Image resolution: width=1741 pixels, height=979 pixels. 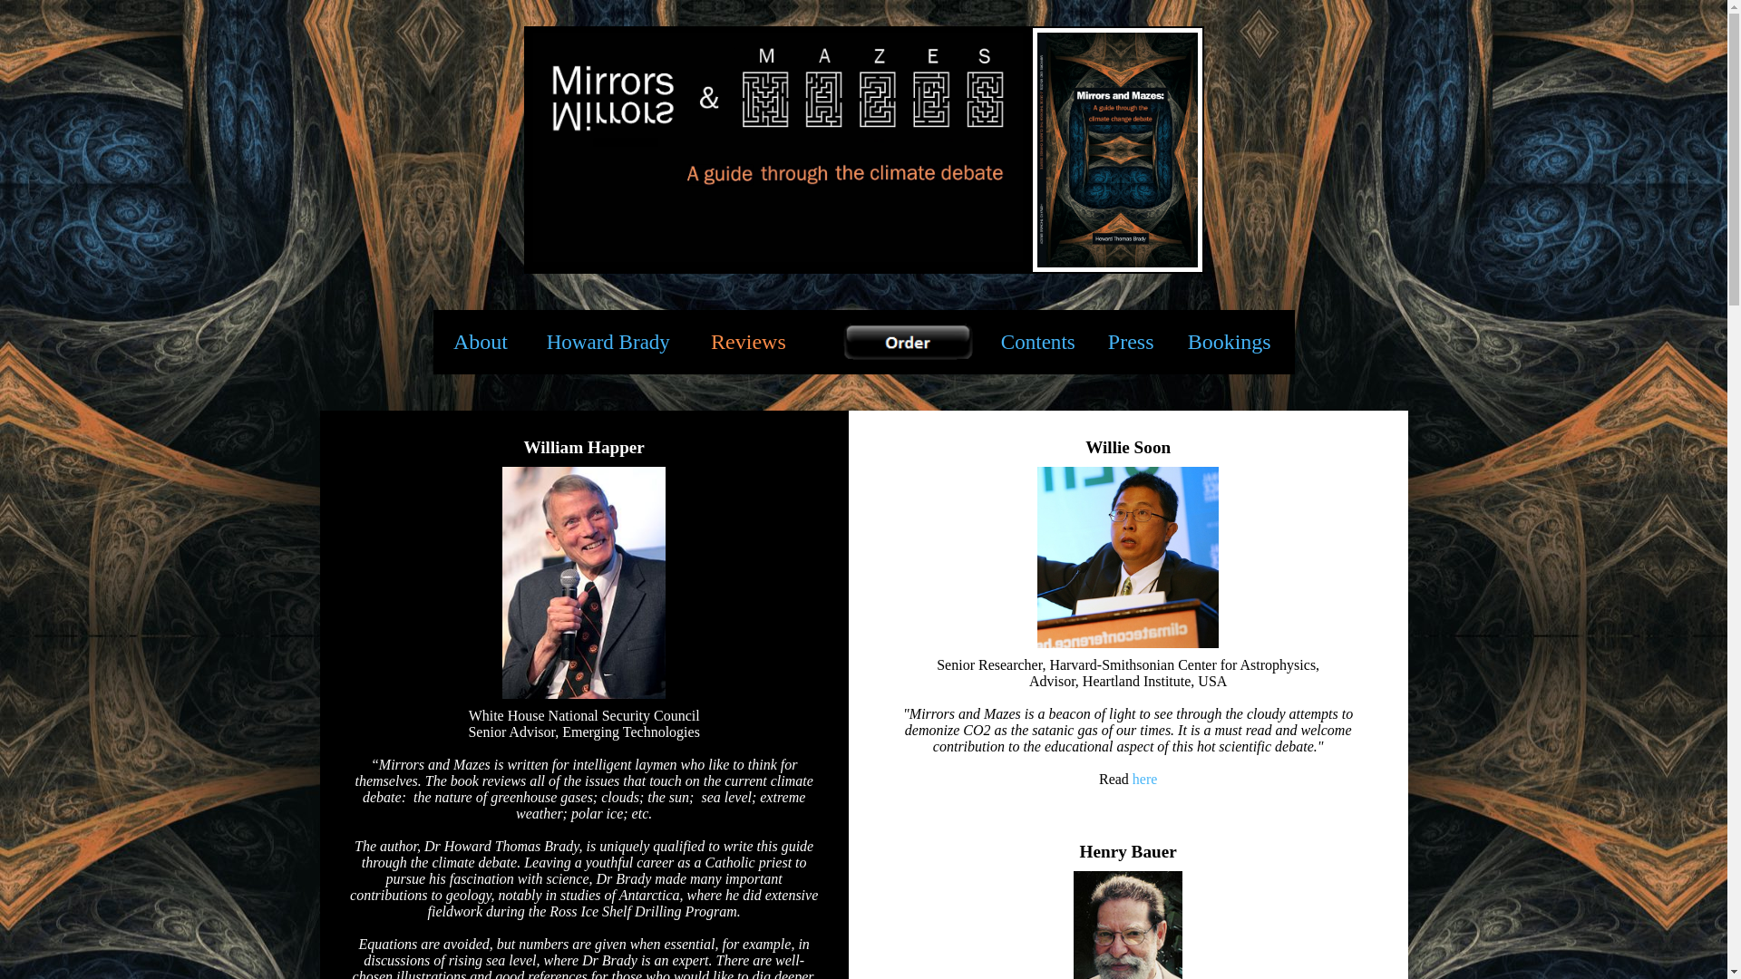 What do you see at coordinates (1038, 344) in the screenshot?
I see `Contents` at bounding box center [1038, 344].